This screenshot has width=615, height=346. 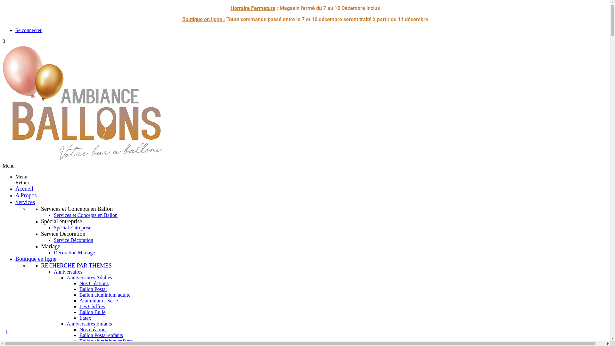 What do you see at coordinates (89, 324) in the screenshot?
I see `Anniversaires Enfants` at bounding box center [89, 324].